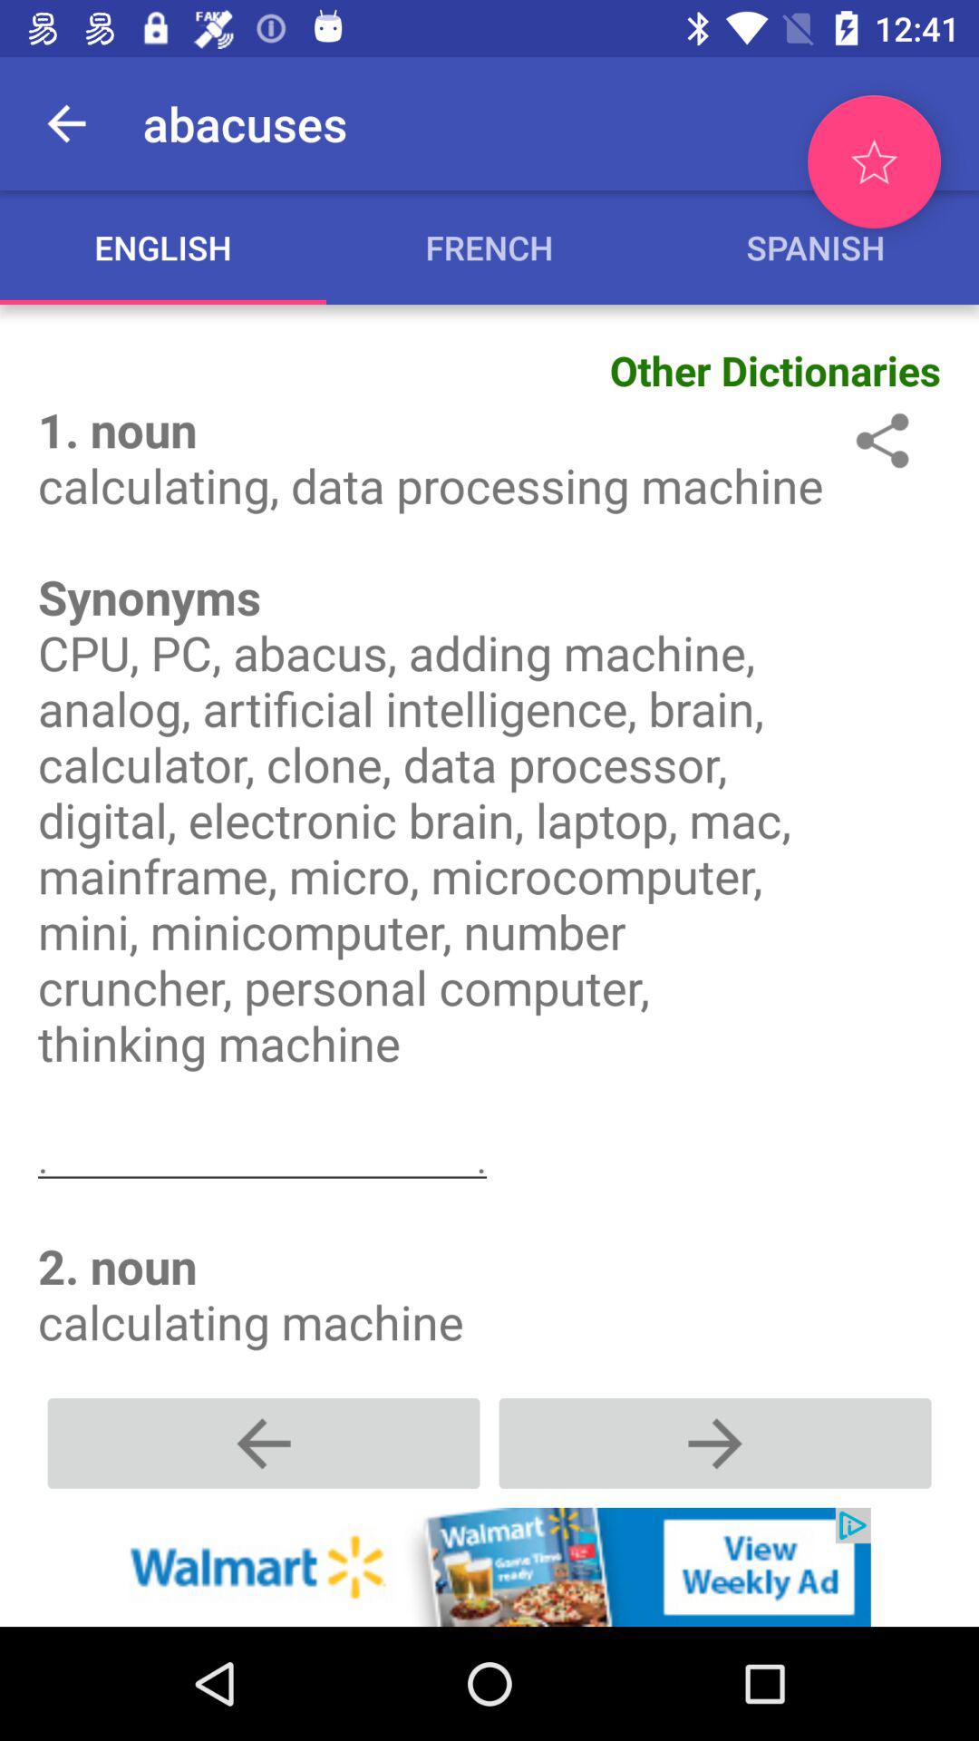 The width and height of the screenshot is (979, 1741). Describe the element at coordinates (489, 1567) in the screenshot. I see `this is an advertisement` at that location.